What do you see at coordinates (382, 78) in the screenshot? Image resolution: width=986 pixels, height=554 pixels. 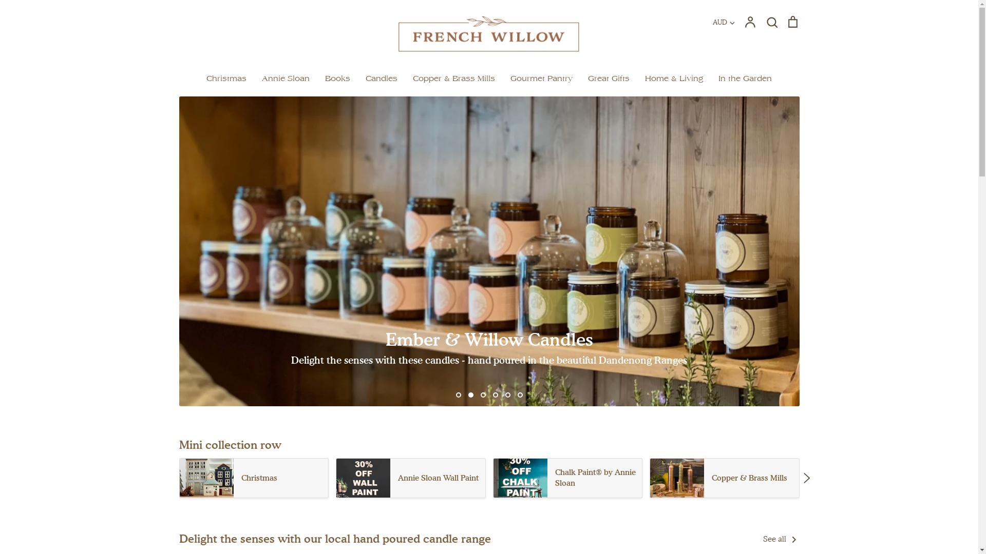 I see `Candles` at bounding box center [382, 78].